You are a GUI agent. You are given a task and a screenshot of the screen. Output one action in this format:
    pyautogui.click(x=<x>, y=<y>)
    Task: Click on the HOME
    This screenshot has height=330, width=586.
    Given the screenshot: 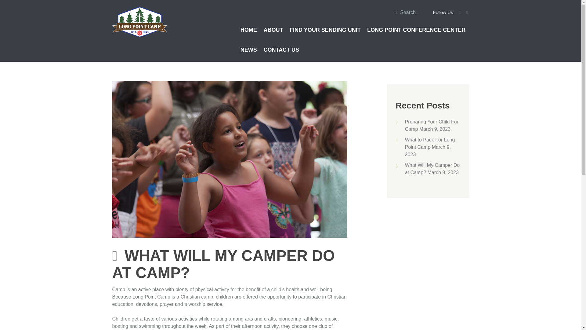 What is the action you would take?
    pyautogui.click(x=248, y=29)
    